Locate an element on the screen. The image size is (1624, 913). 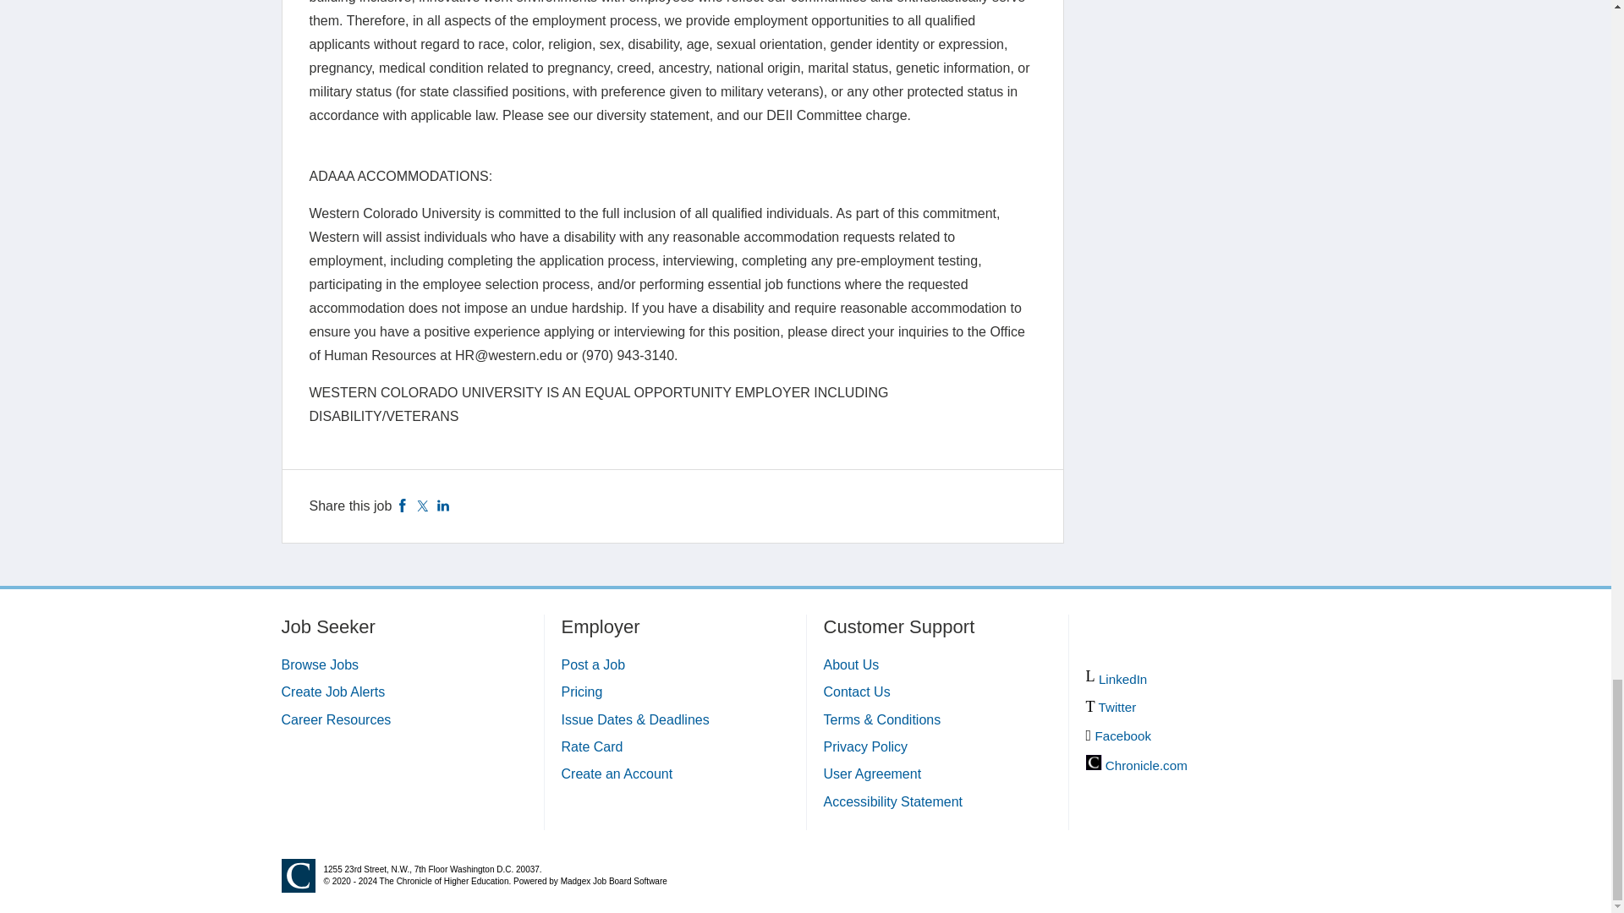
LinkedIn is located at coordinates (443, 506).